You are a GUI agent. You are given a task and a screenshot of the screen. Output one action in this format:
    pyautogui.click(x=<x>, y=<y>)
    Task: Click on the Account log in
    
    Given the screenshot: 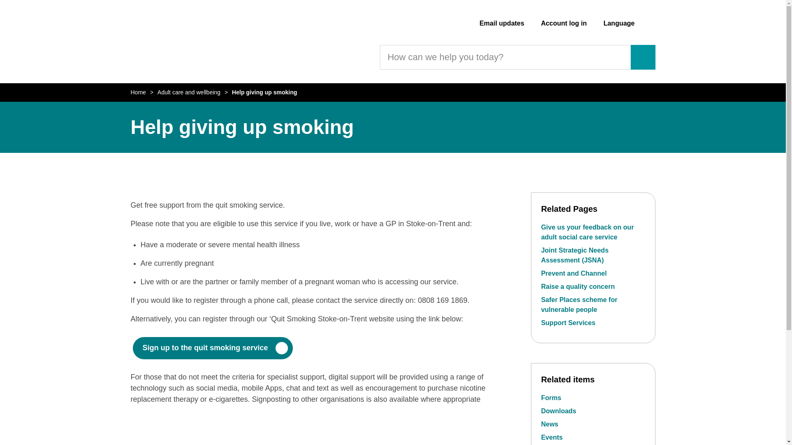 What is the action you would take?
    pyautogui.click(x=563, y=23)
    